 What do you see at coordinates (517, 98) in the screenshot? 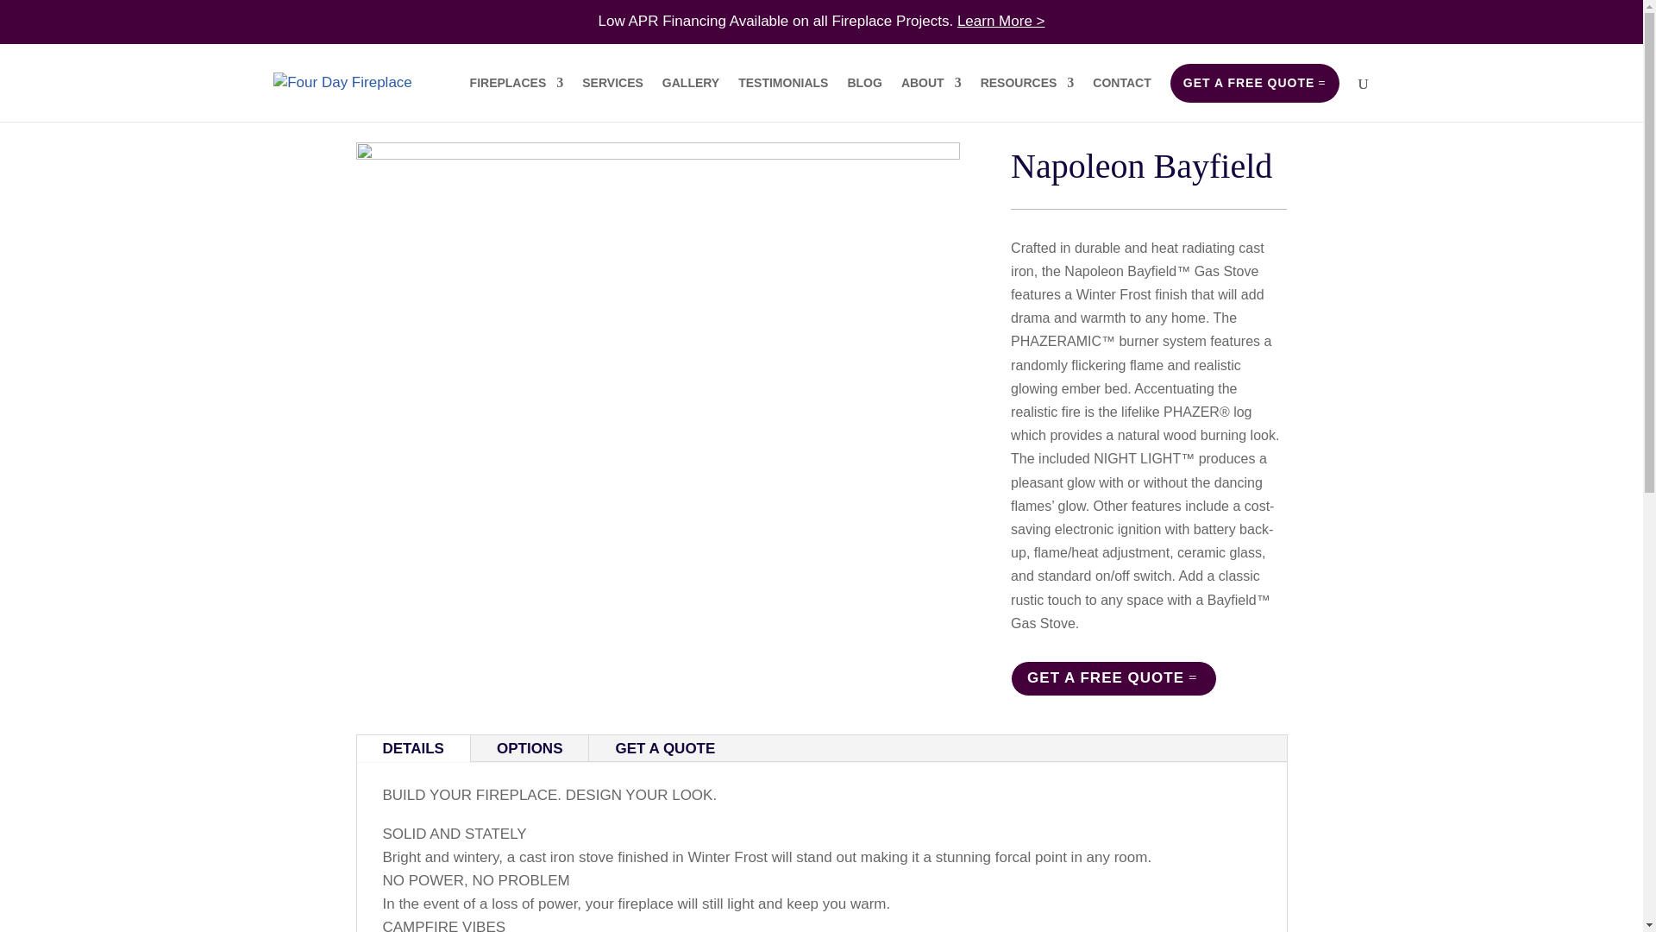
I see `FIREPLACES` at bounding box center [517, 98].